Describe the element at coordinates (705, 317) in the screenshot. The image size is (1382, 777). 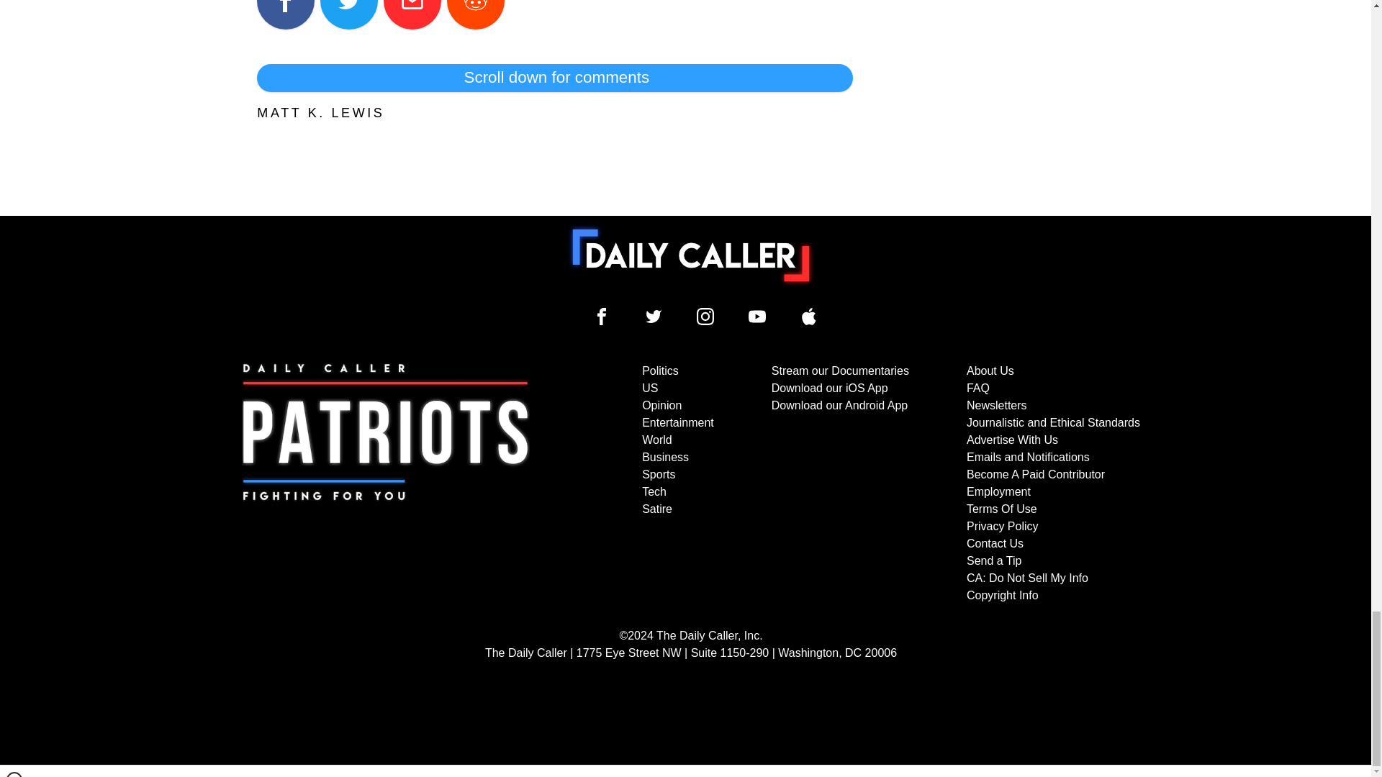
I see `Daily Caller Instagram` at that location.